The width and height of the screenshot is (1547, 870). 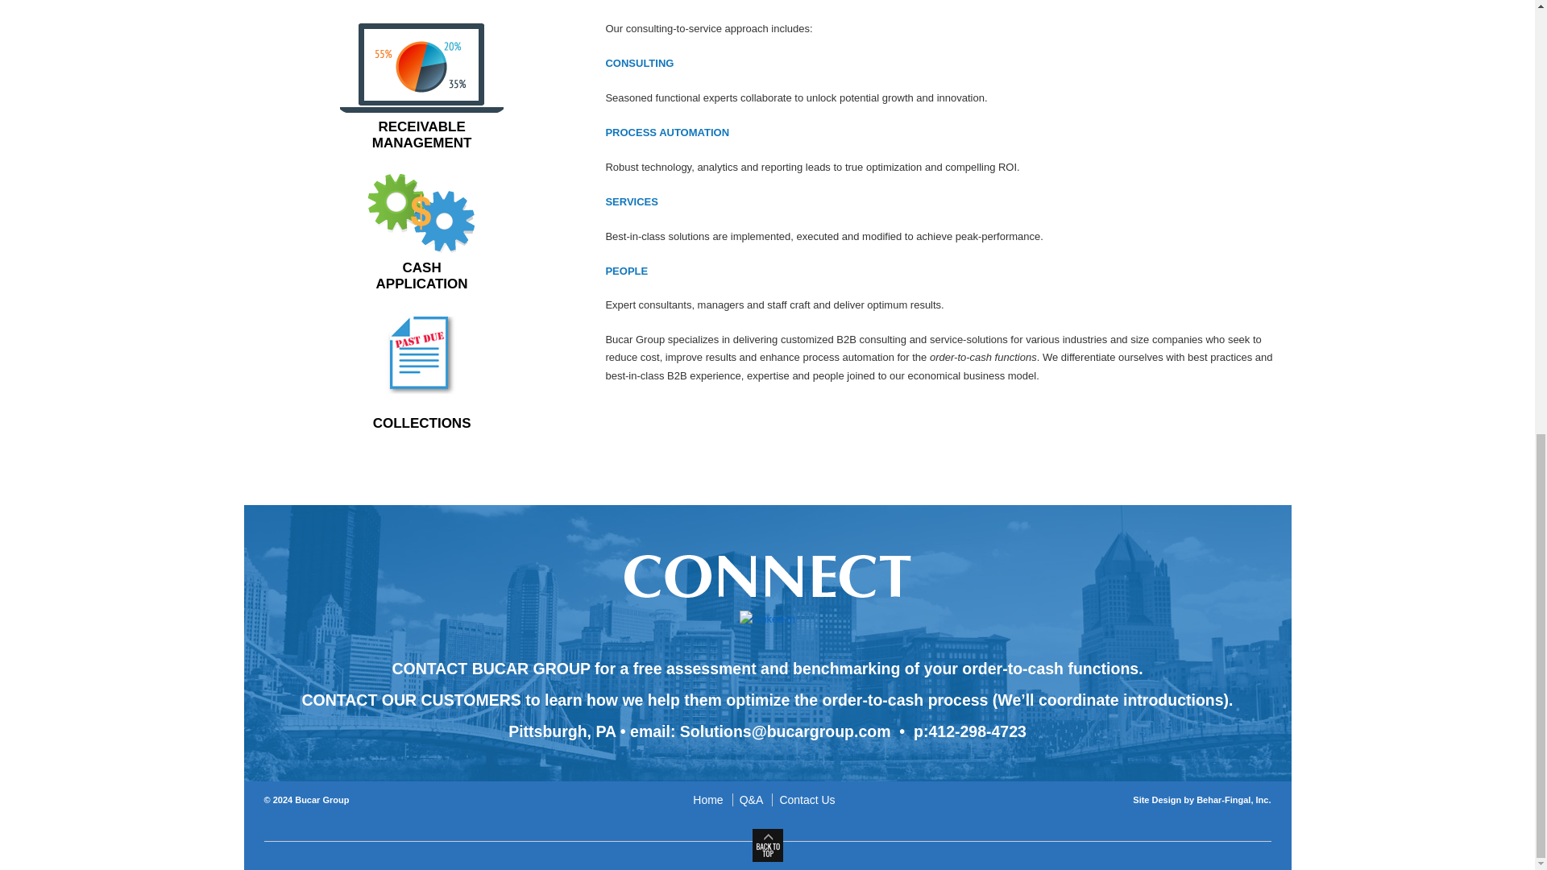 I want to click on Bucar Group, so click(x=807, y=799).